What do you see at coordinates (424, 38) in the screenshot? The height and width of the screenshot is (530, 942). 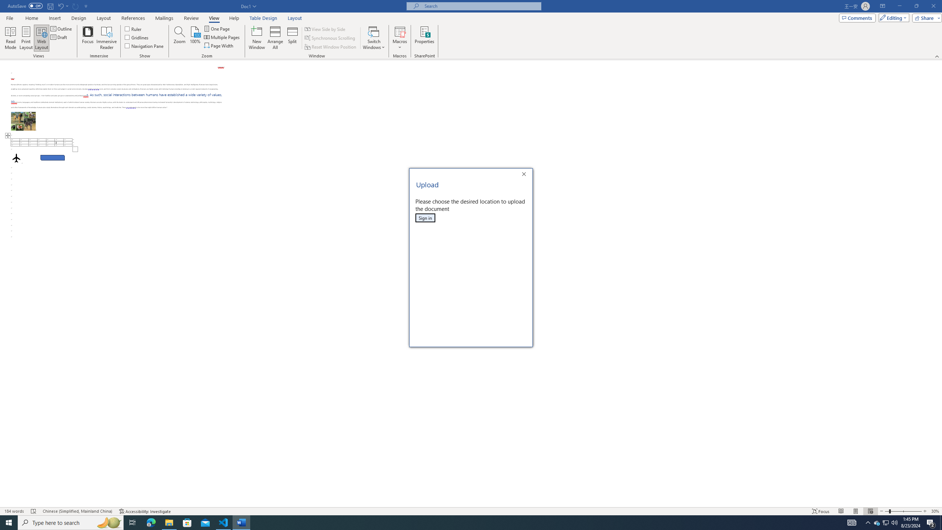 I see `Properties` at bounding box center [424, 38].